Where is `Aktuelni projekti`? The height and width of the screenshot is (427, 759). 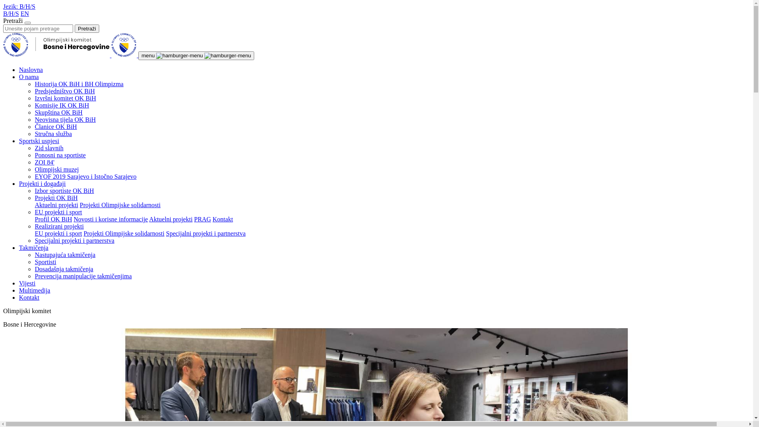 Aktuelni projekti is located at coordinates (171, 219).